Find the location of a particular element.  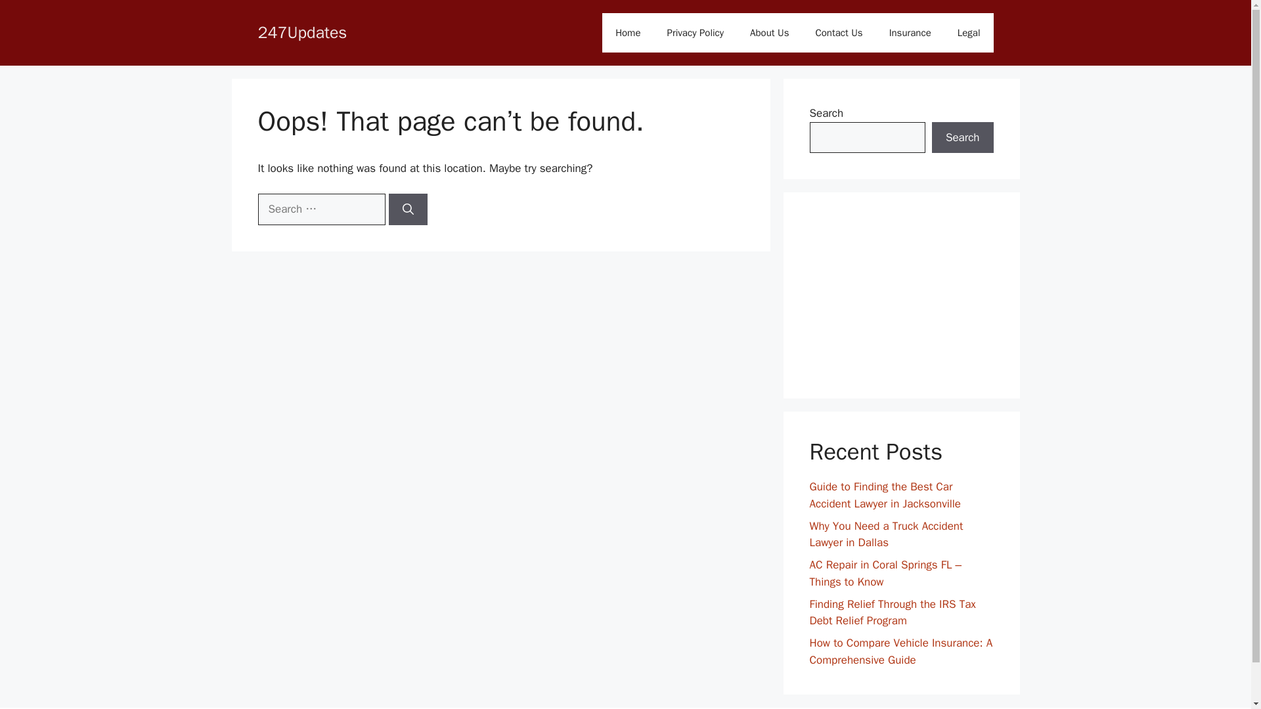

247Updates is located at coordinates (302, 32).